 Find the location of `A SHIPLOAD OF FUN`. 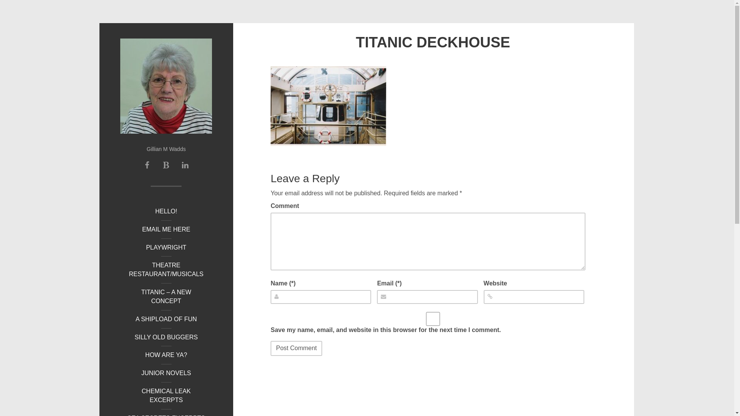

A SHIPLOAD OF FUN is located at coordinates (166, 320).